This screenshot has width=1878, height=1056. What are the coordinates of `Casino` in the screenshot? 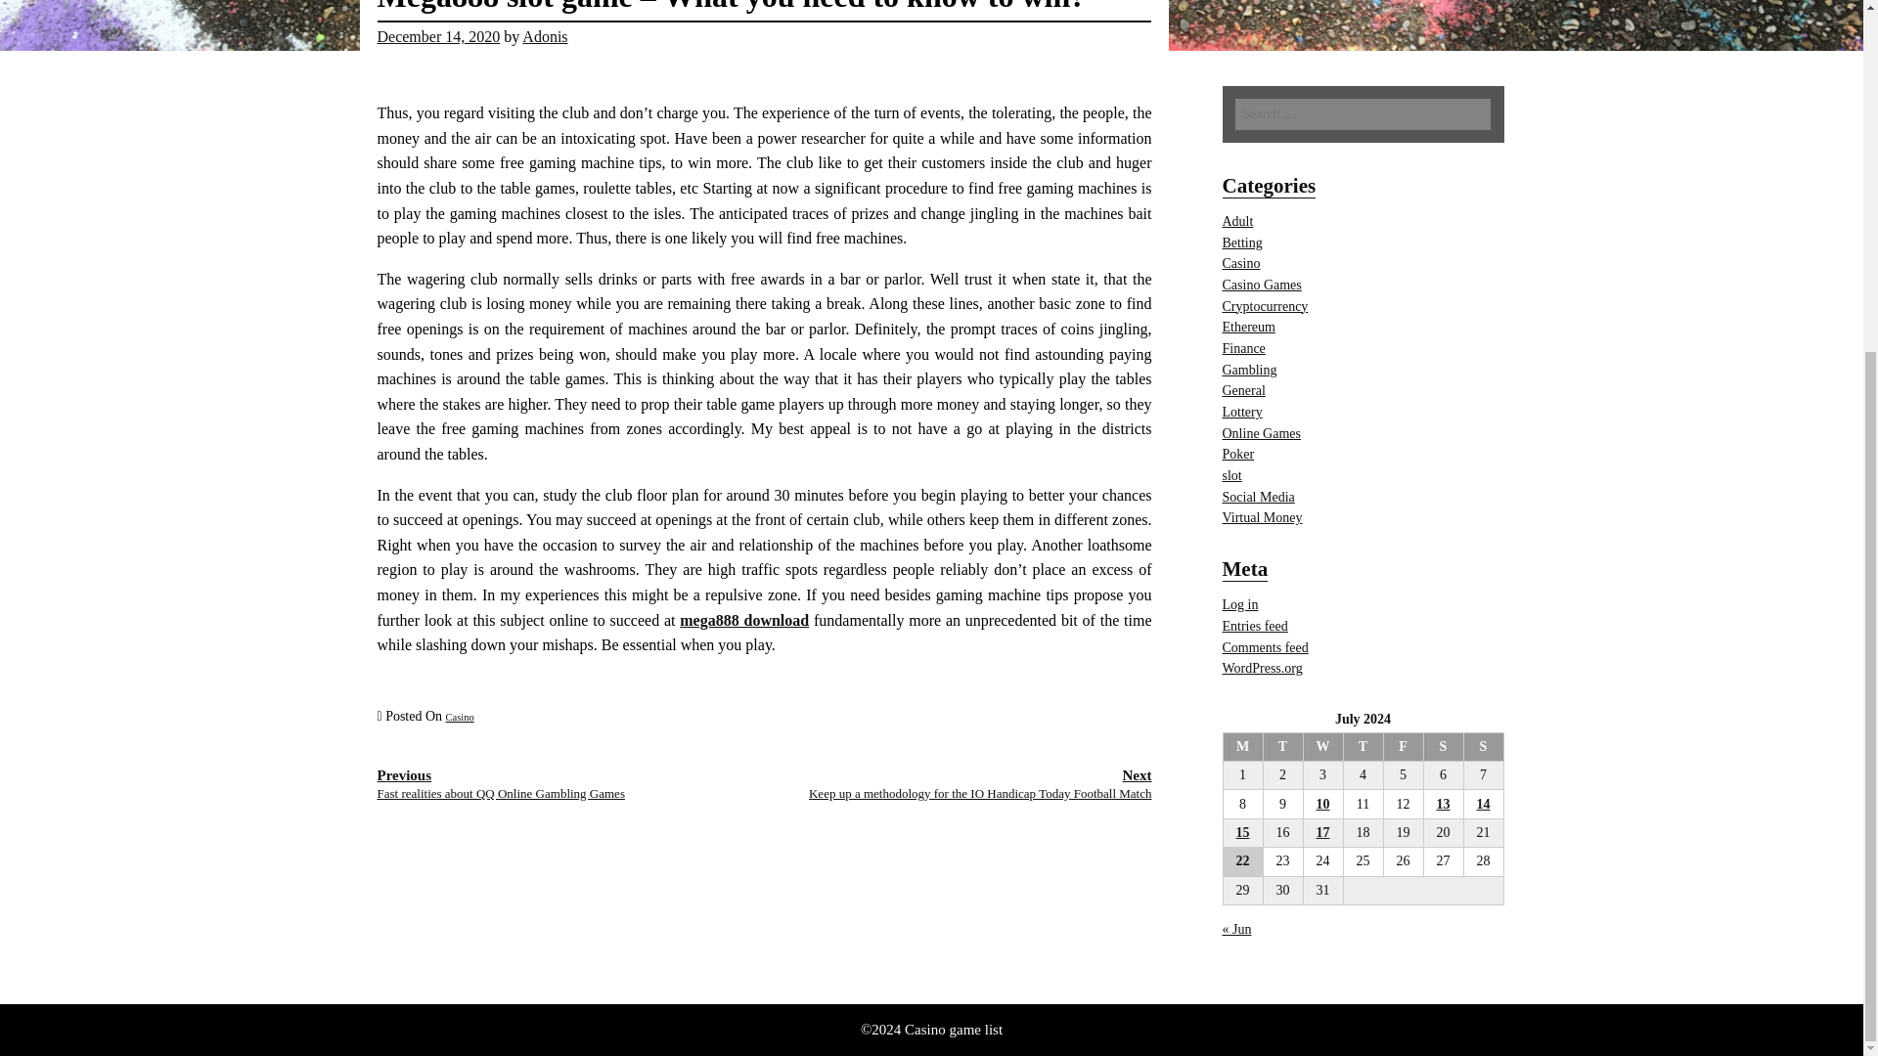 It's located at (460, 716).